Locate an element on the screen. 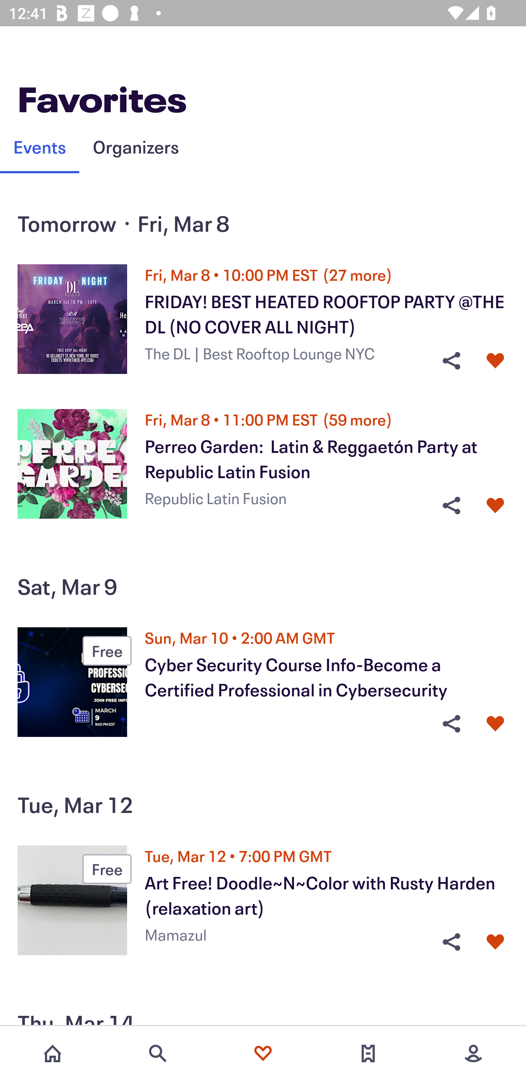 This screenshot has height=1082, width=526. Unlike event is located at coordinates (495, 724).